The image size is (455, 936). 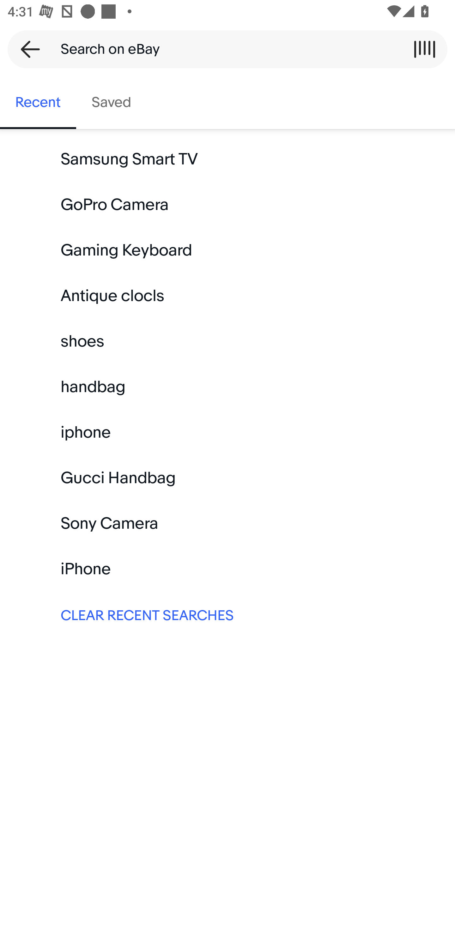 What do you see at coordinates (227, 159) in the screenshot?
I see `Samsung Smart TV Keyword search Samsung Smart TV:` at bounding box center [227, 159].